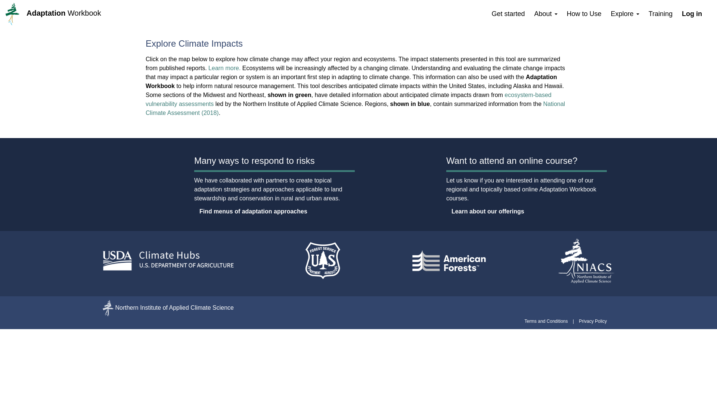 This screenshot has width=717, height=403. What do you see at coordinates (251, 211) in the screenshot?
I see `  Find menus of adaptation approaches` at bounding box center [251, 211].